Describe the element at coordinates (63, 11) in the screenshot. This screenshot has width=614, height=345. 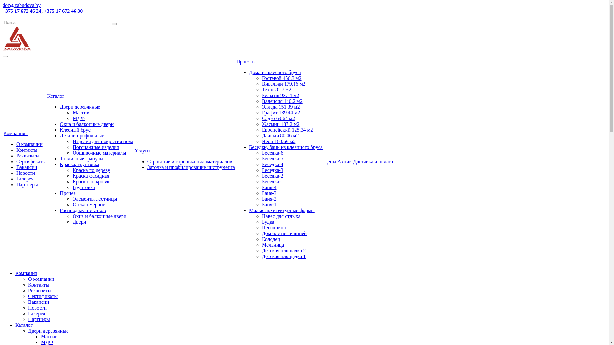
I see `+375 17 672 46 30` at that location.